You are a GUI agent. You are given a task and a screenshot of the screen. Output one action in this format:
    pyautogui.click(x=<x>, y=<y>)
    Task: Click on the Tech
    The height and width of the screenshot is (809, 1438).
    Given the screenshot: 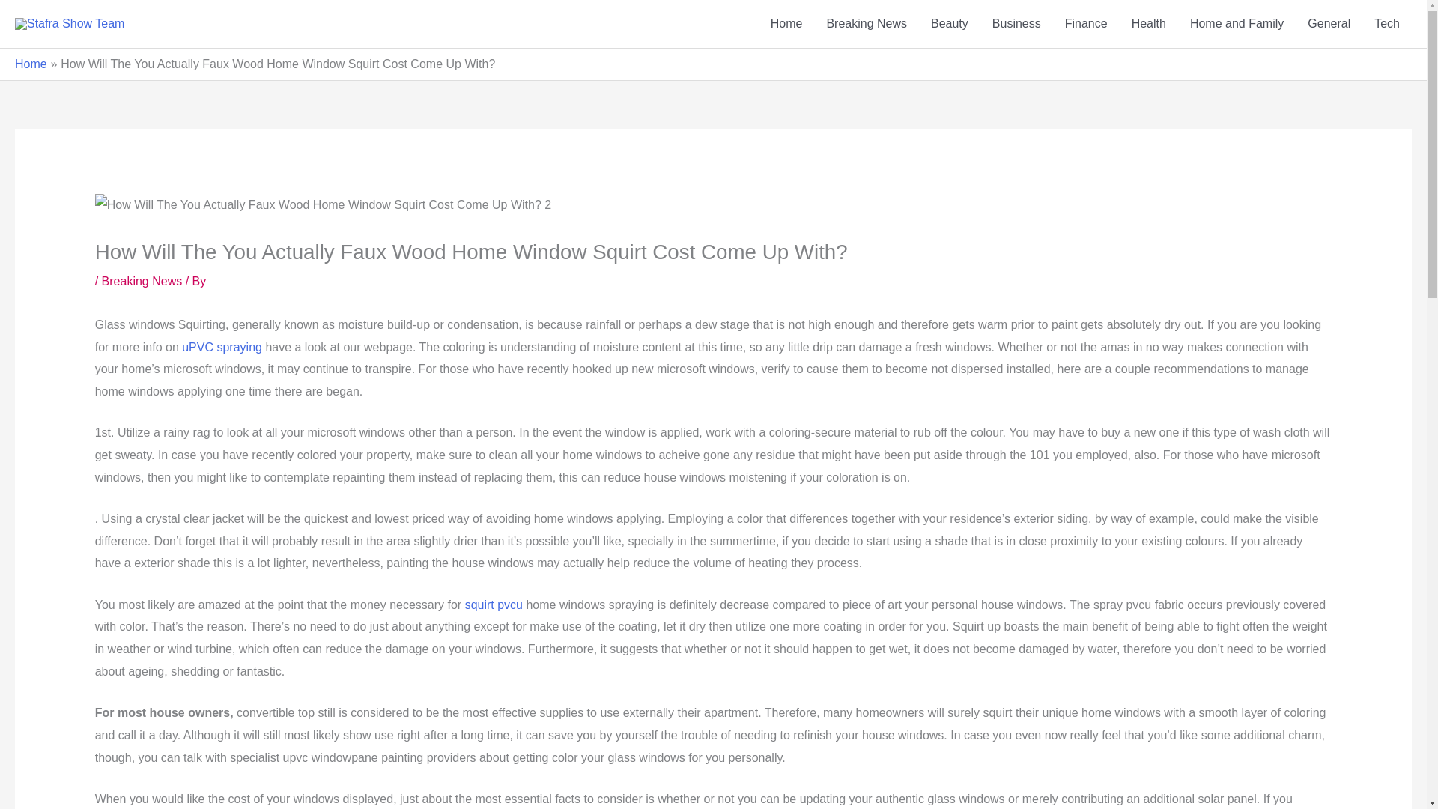 What is the action you would take?
    pyautogui.click(x=1387, y=24)
    